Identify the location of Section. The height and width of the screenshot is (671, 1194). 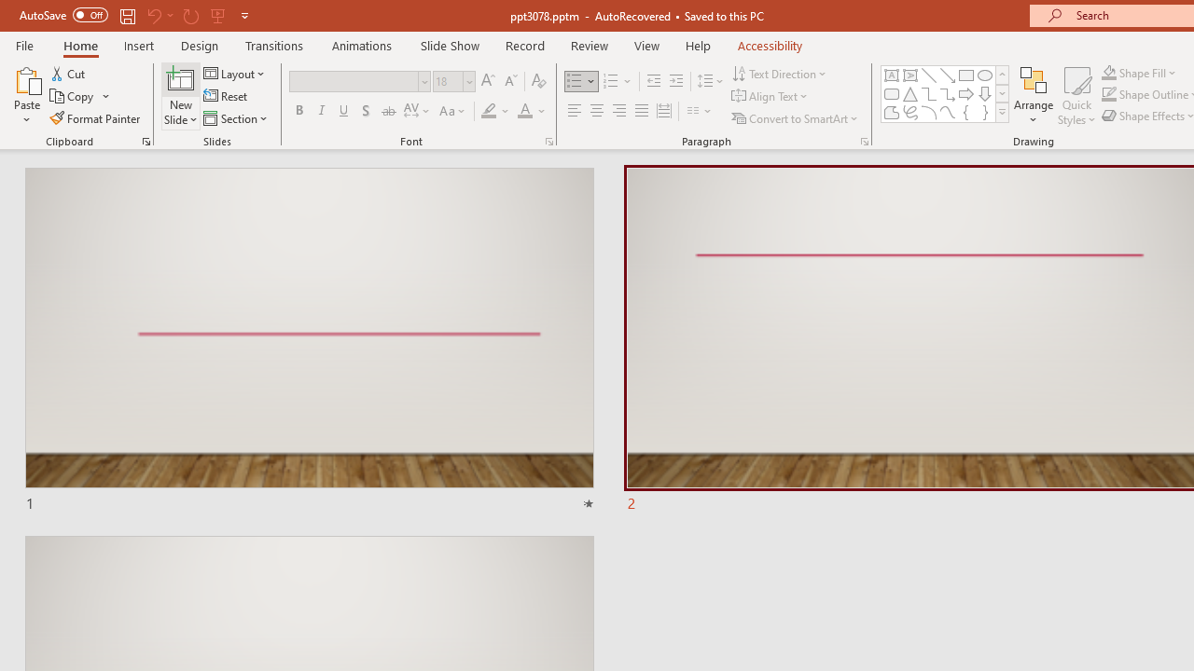
(237, 117).